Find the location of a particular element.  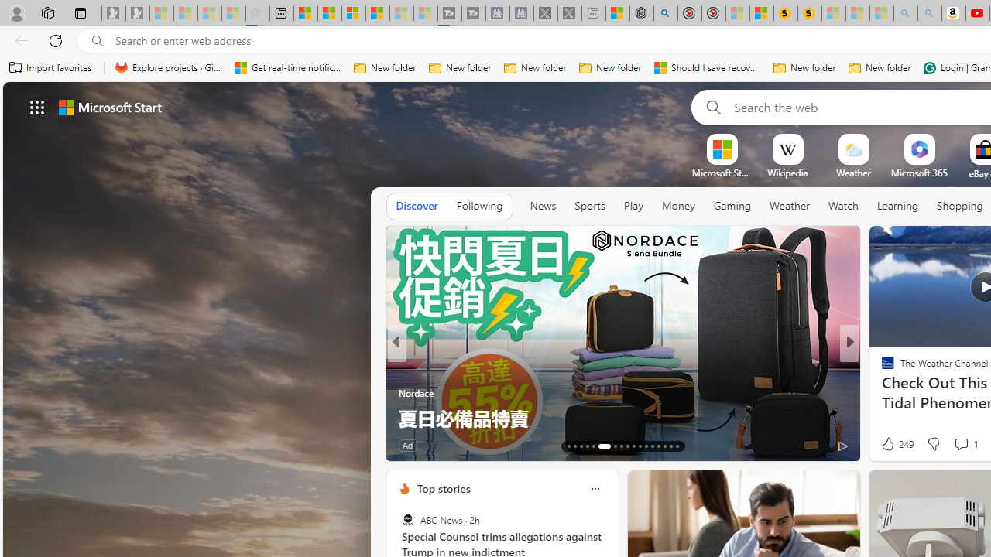

View comments 3 Comment is located at coordinates (961, 444).